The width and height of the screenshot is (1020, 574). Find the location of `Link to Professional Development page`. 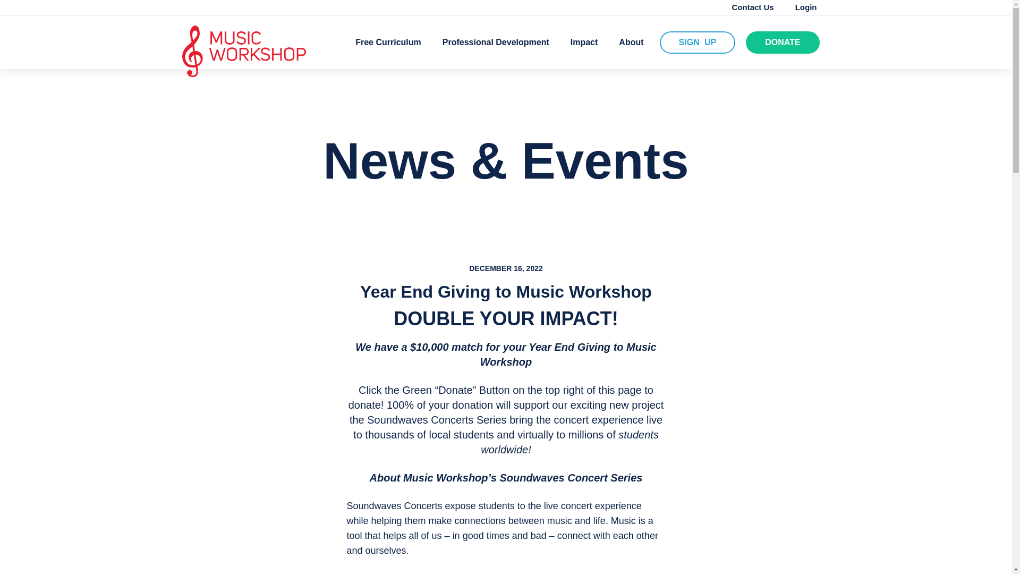

Link to Professional Development page is located at coordinates (496, 42).